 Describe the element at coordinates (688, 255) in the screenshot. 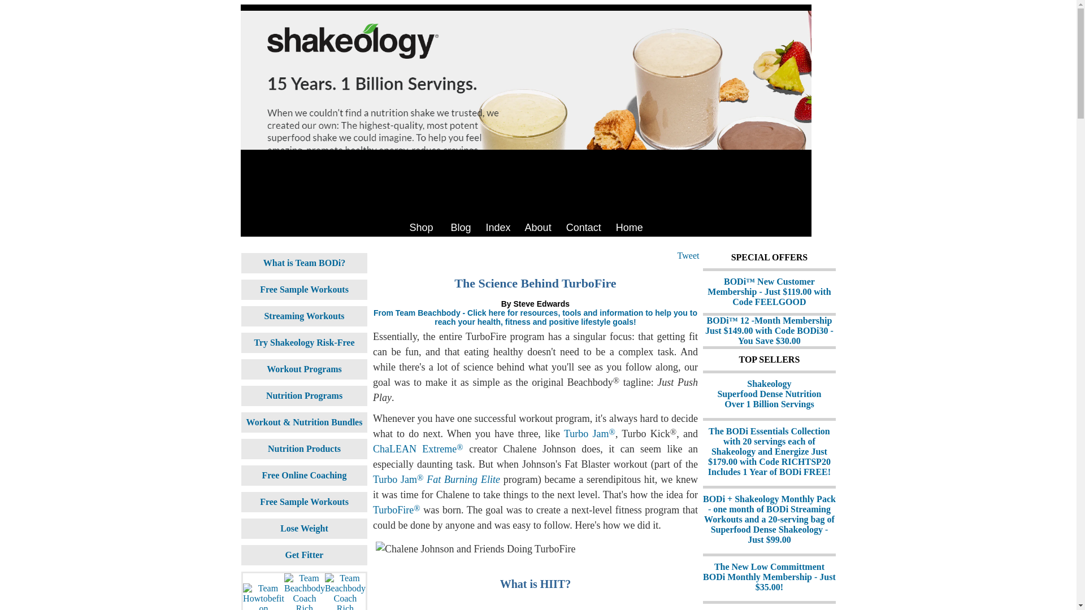

I see `Shop` at that location.